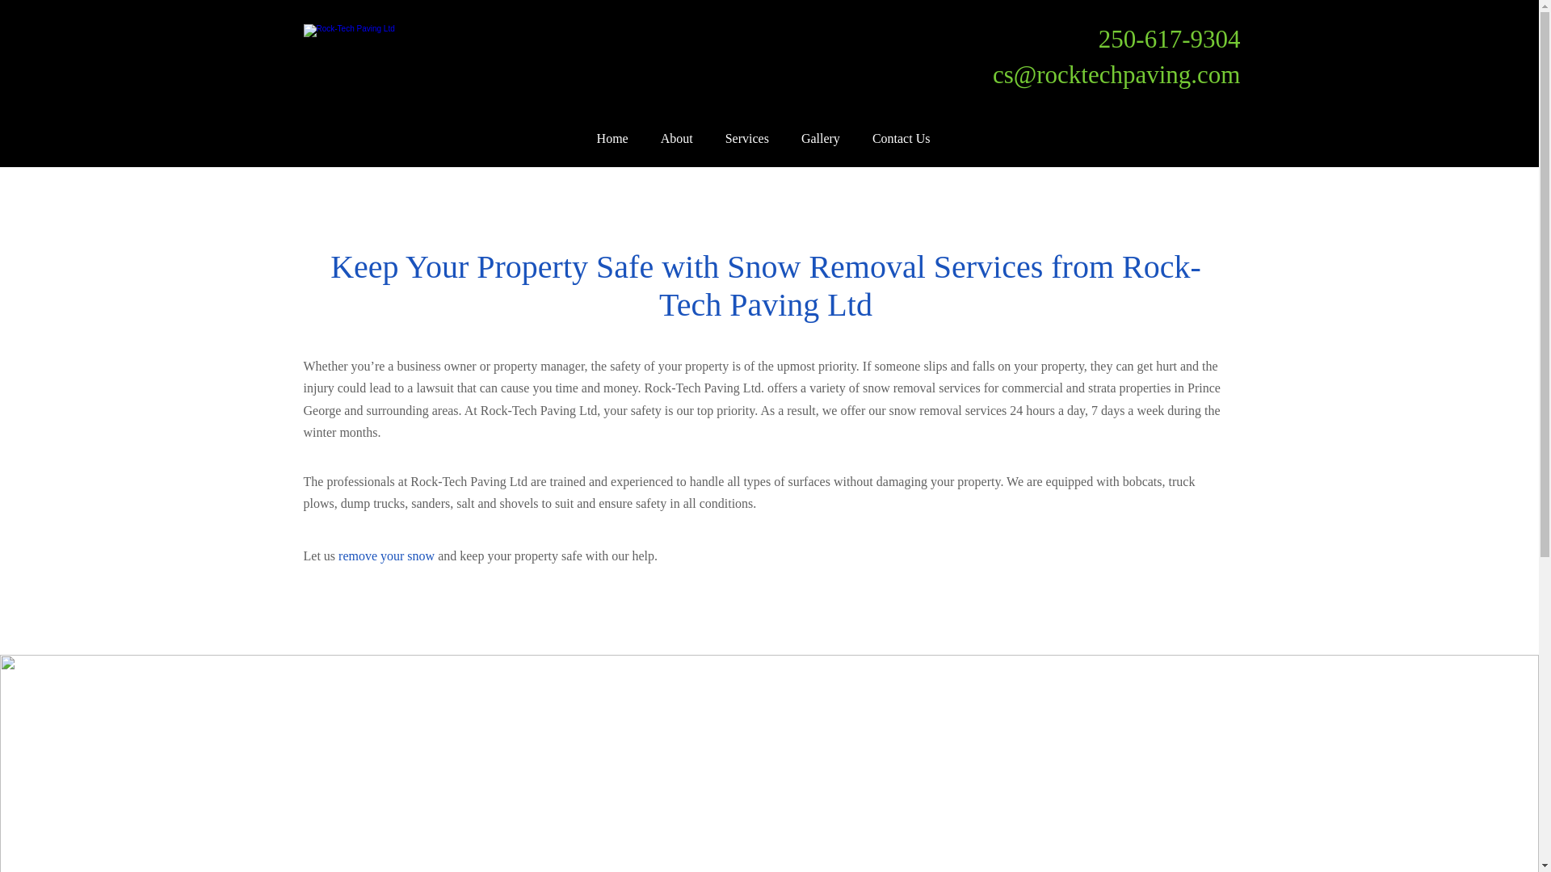  Describe the element at coordinates (612, 137) in the screenshot. I see `Home` at that location.